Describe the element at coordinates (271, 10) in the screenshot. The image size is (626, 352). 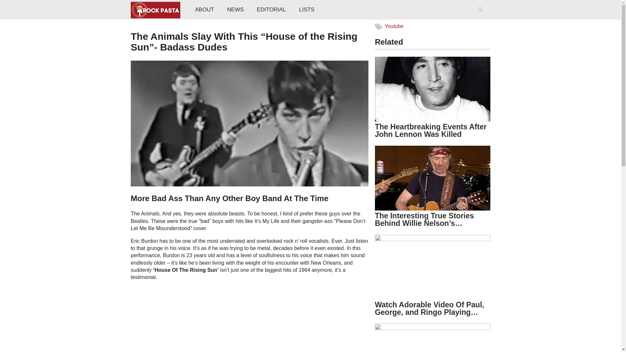
I see `EDITORIAL` at that location.